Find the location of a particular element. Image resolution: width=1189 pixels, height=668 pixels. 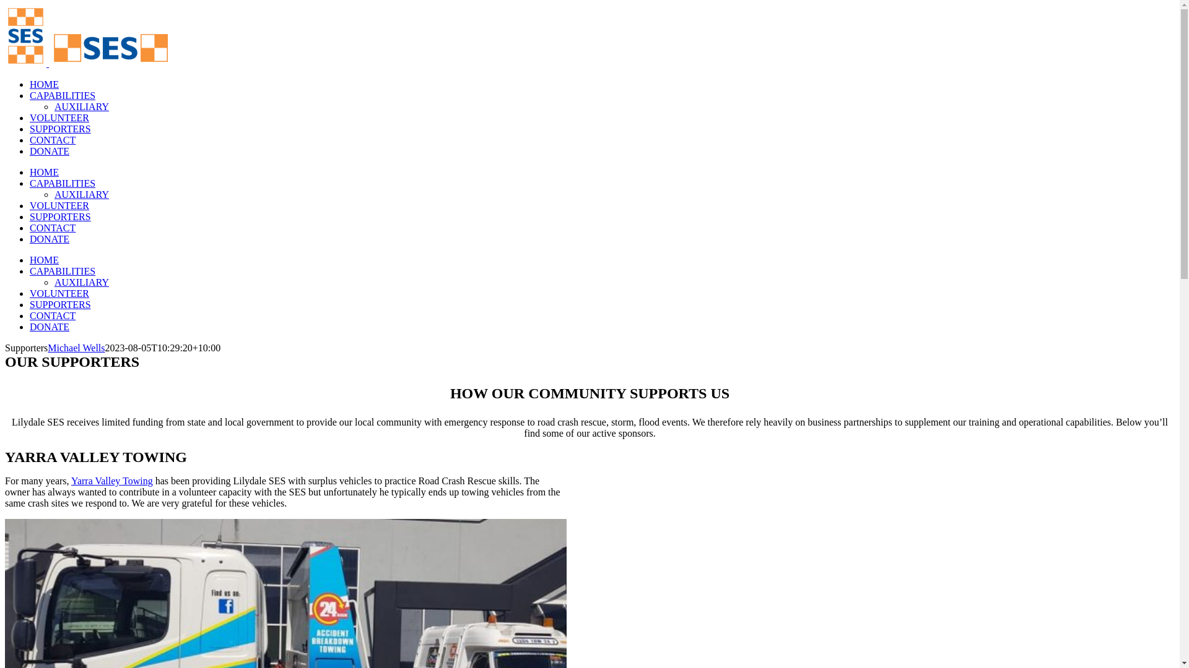

SUPPORTERS is located at coordinates (61, 129).